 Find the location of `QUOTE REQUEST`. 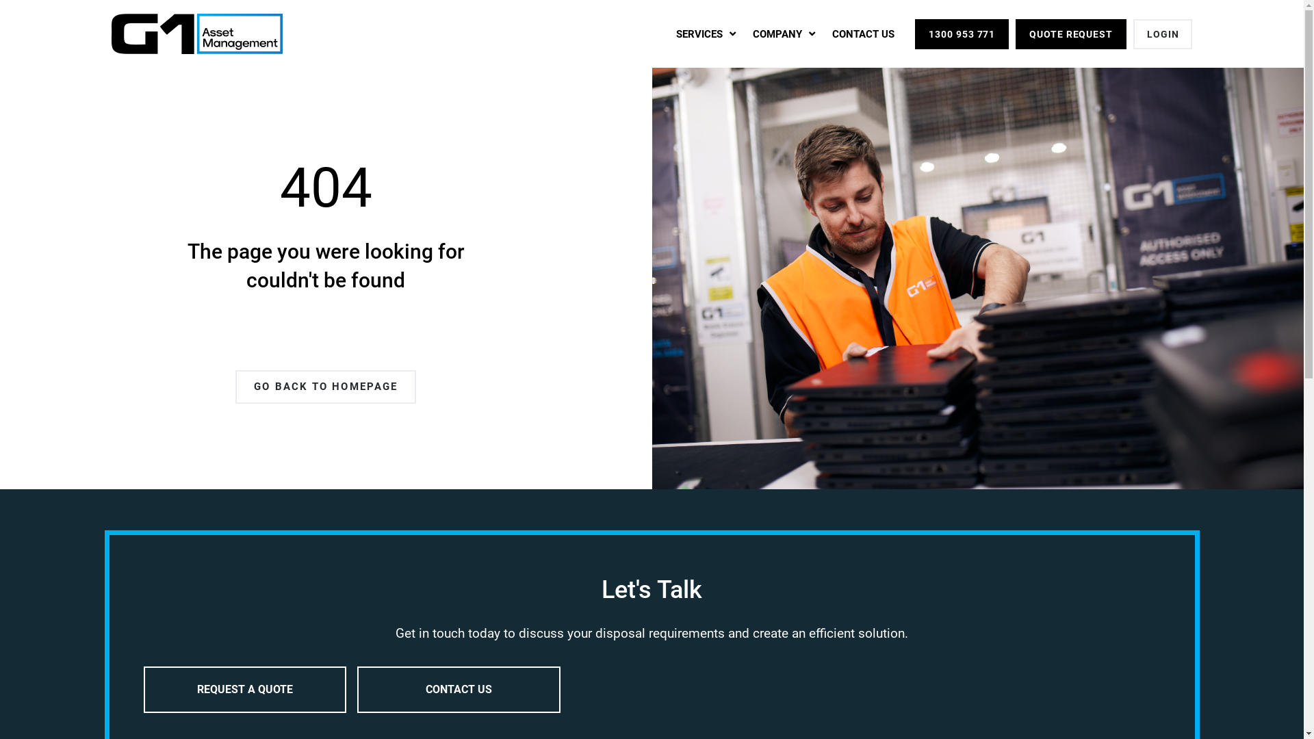

QUOTE REQUEST is located at coordinates (1071, 34).